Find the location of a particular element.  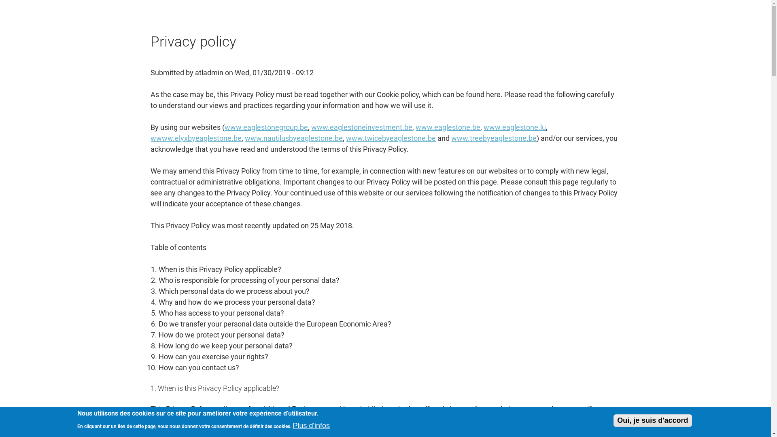

wwww.elyxbyeaglestone.be is located at coordinates (196, 138).